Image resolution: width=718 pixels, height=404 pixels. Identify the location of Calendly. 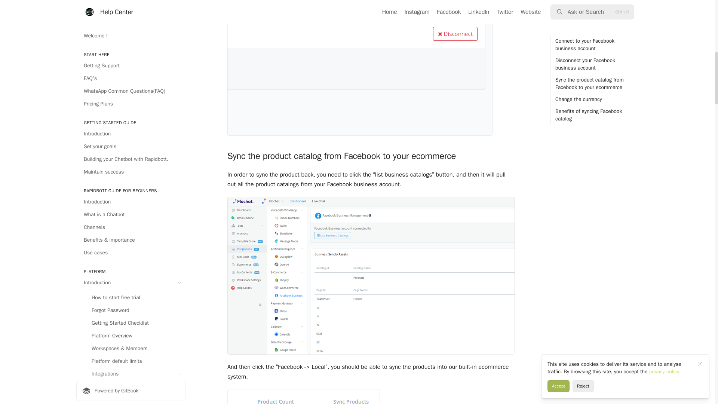
(138, 49).